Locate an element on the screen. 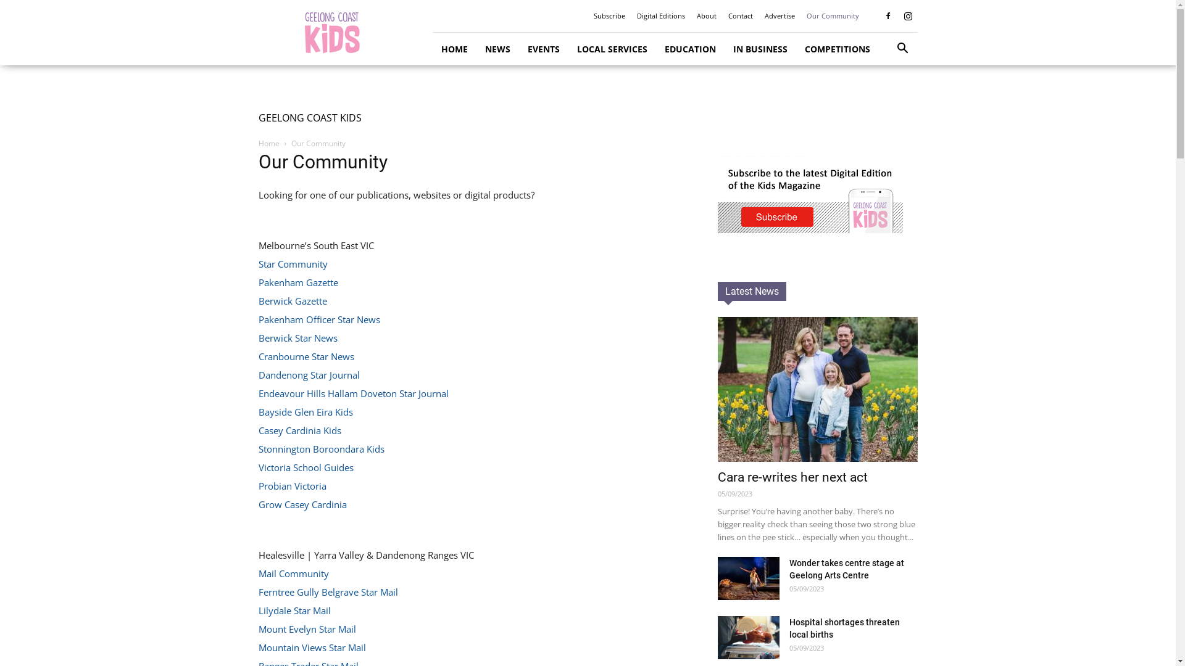 This screenshot has width=1185, height=666. Probian Victoria is located at coordinates (292, 486).